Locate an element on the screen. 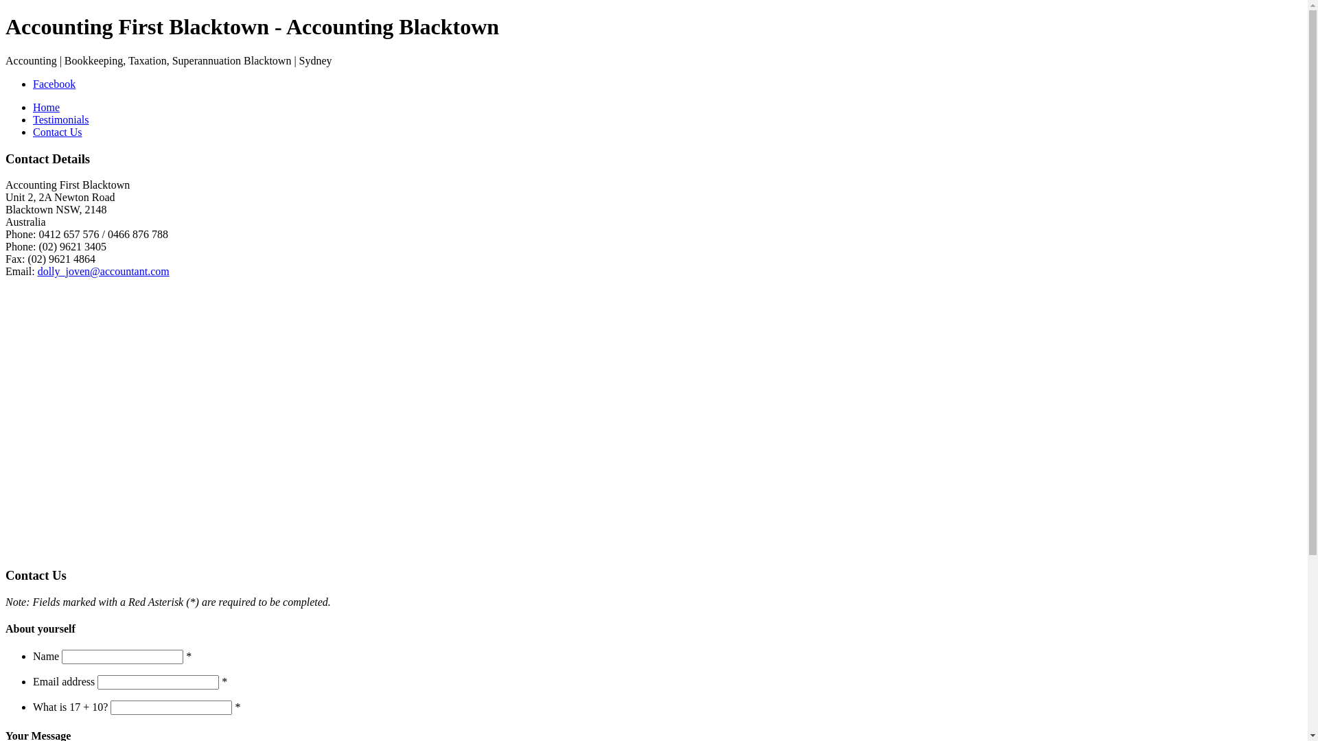 Image resolution: width=1318 pixels, height=741 pixels. Home is located at coordinates (47, 107).